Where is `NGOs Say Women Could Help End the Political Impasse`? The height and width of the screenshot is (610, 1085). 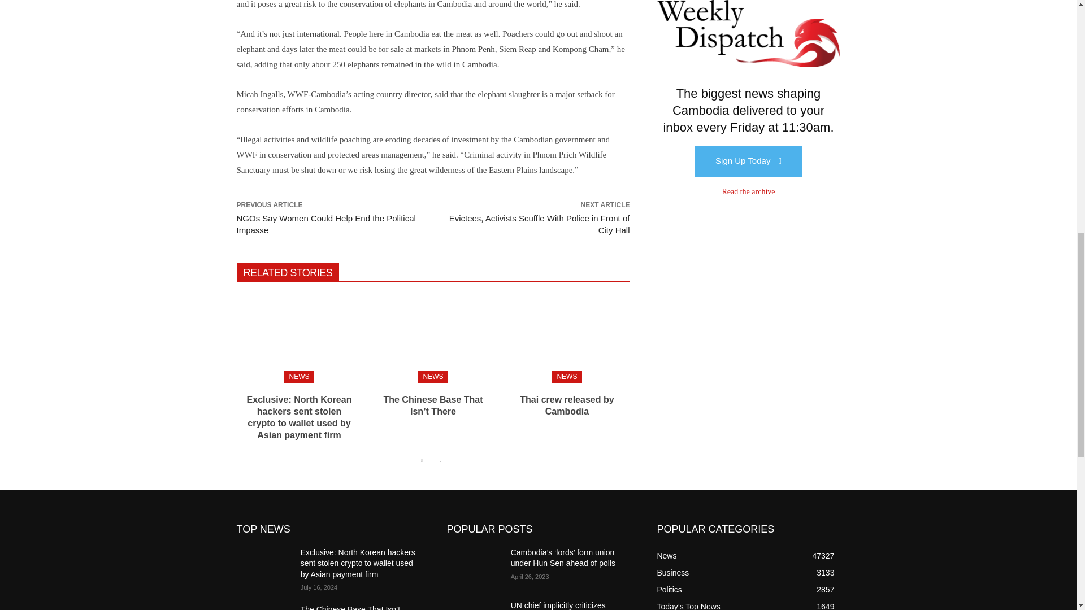 NGOs Say Women Could Help End the Political Impasse is located at coordinates (325, 224).